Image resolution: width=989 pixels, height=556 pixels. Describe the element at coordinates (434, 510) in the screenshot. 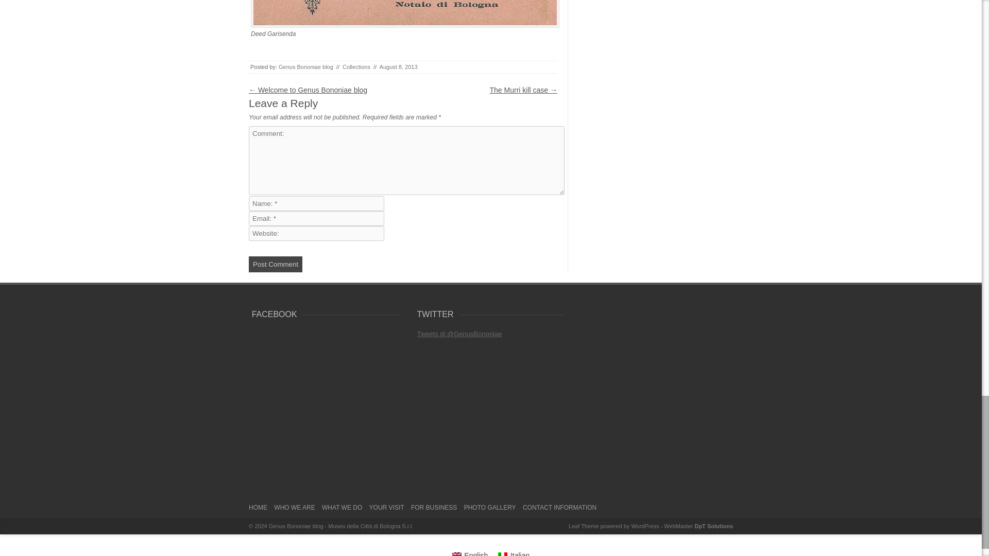

I see `FOR BUSINESS` at that location.